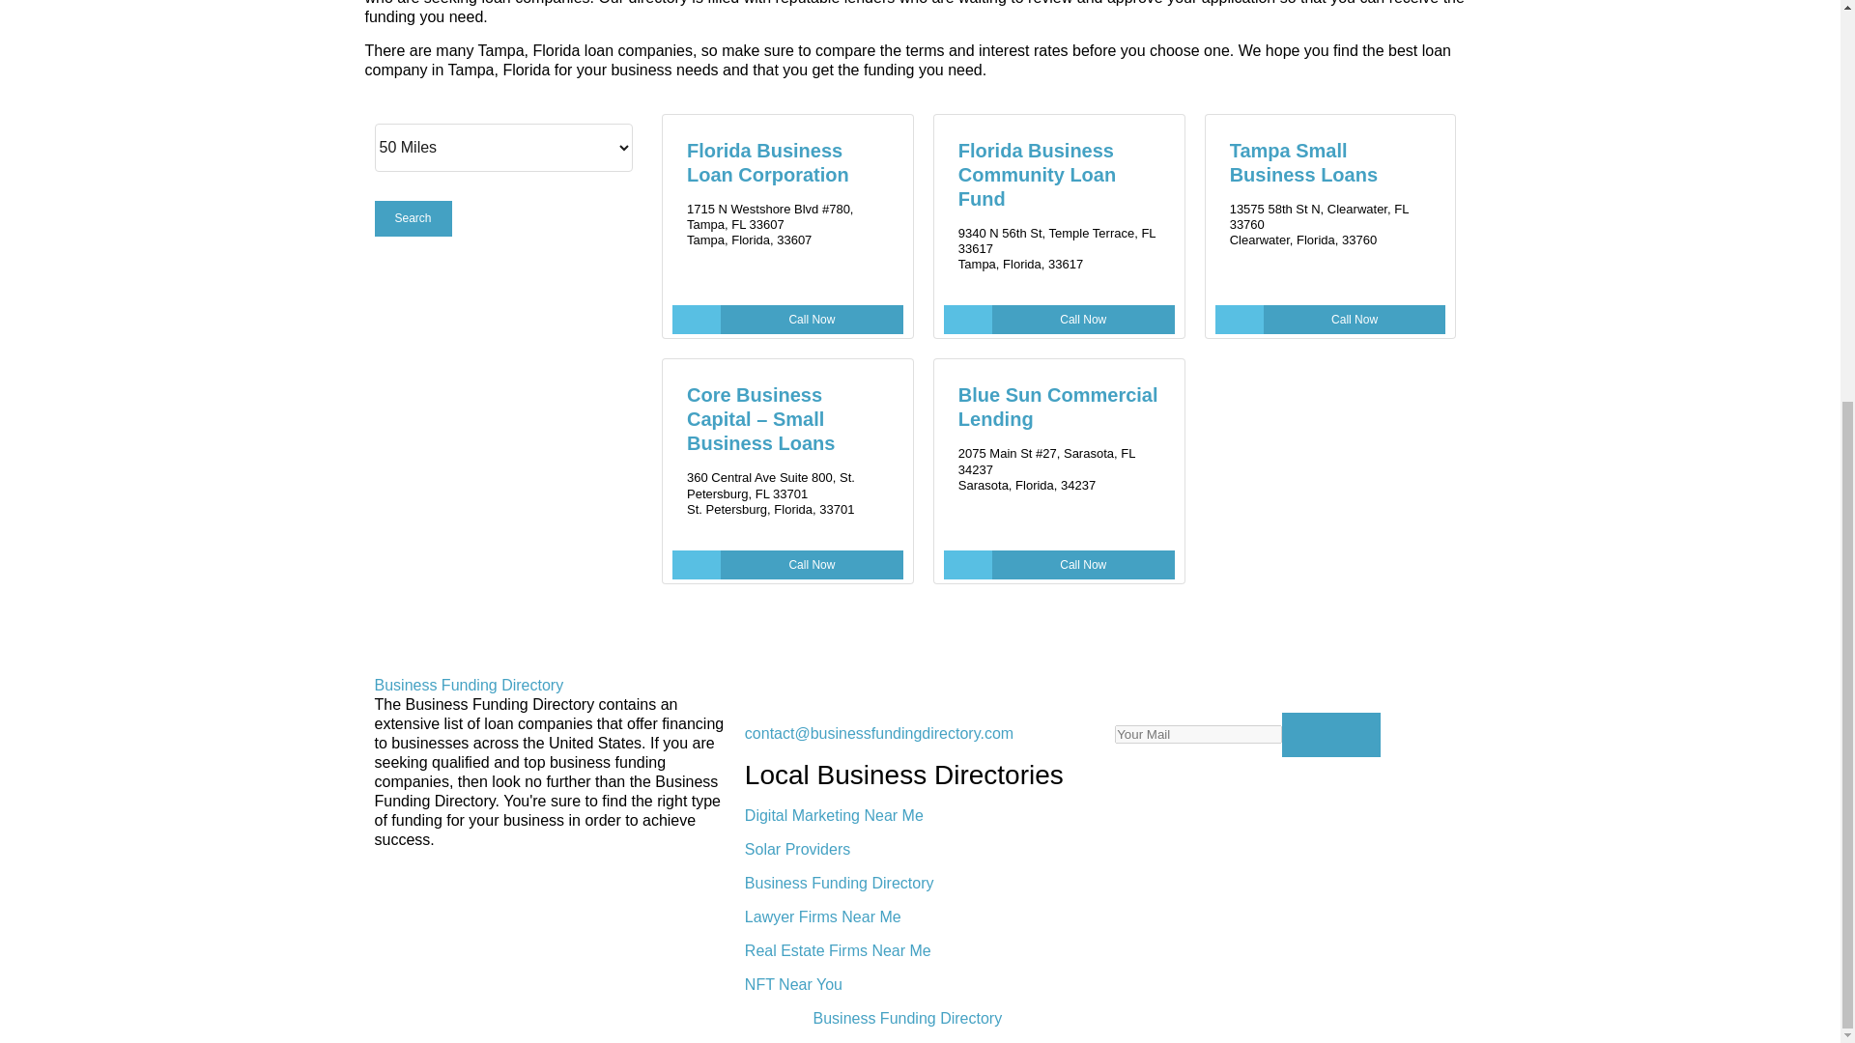 Image resolution: width=1855 pixels, height=1043 pixels. I want to click on Business Funding Directory, so click(469, 685).